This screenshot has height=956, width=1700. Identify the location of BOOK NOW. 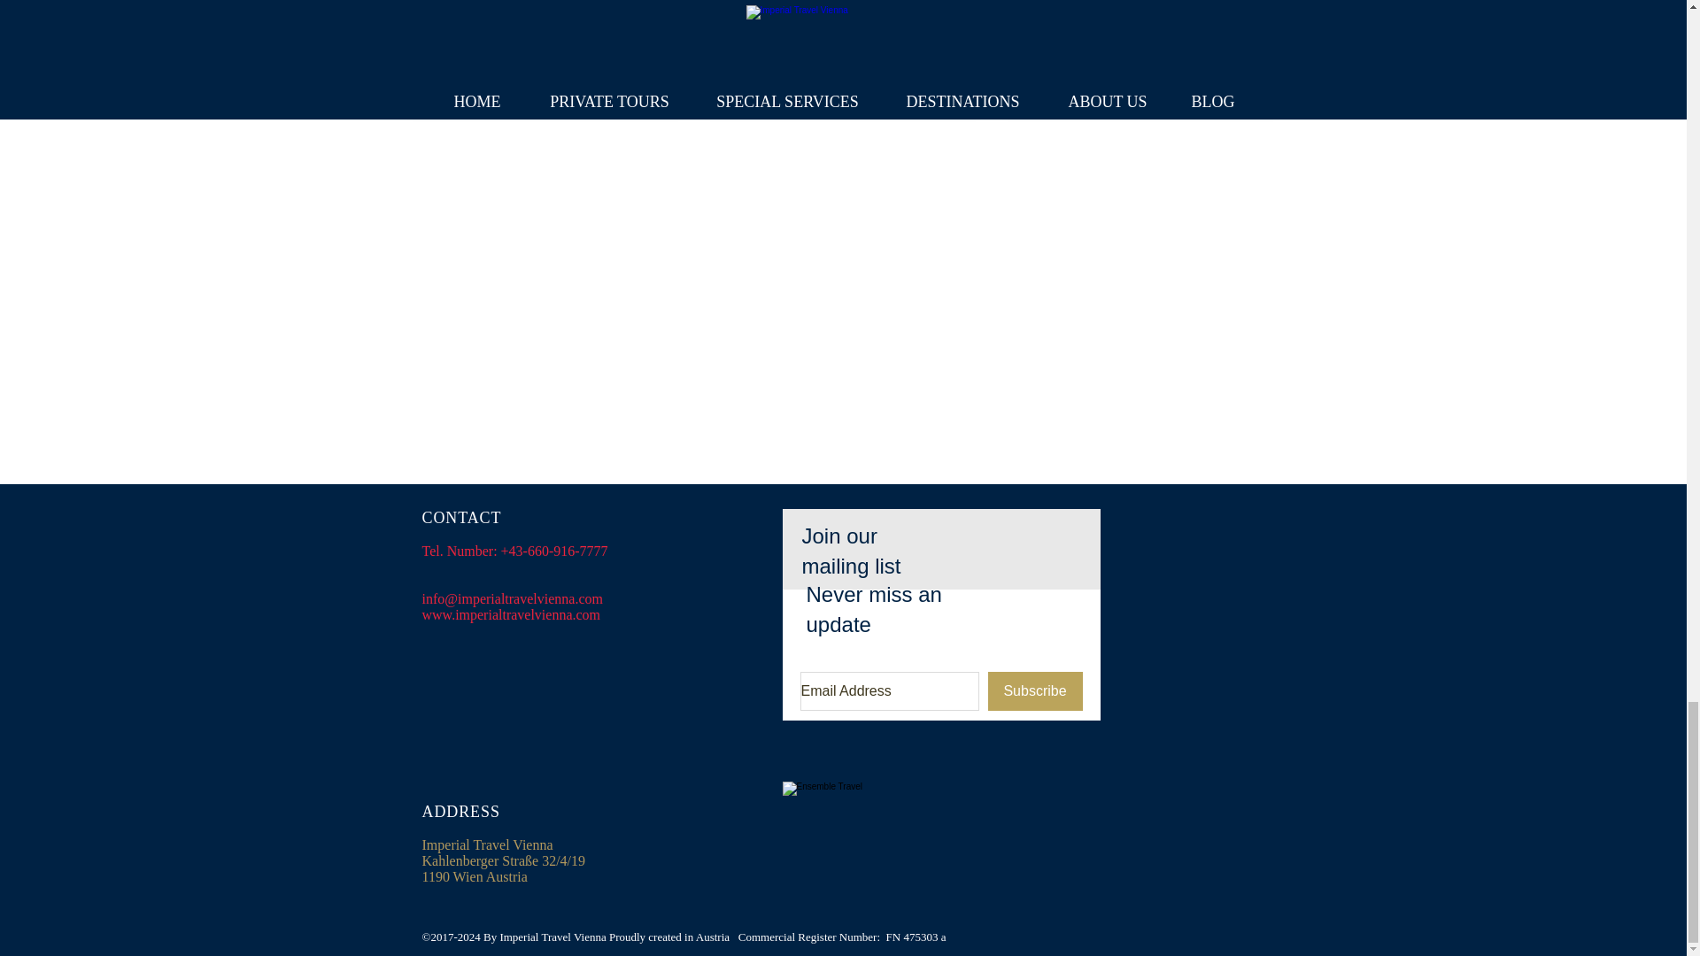
(782, 74).